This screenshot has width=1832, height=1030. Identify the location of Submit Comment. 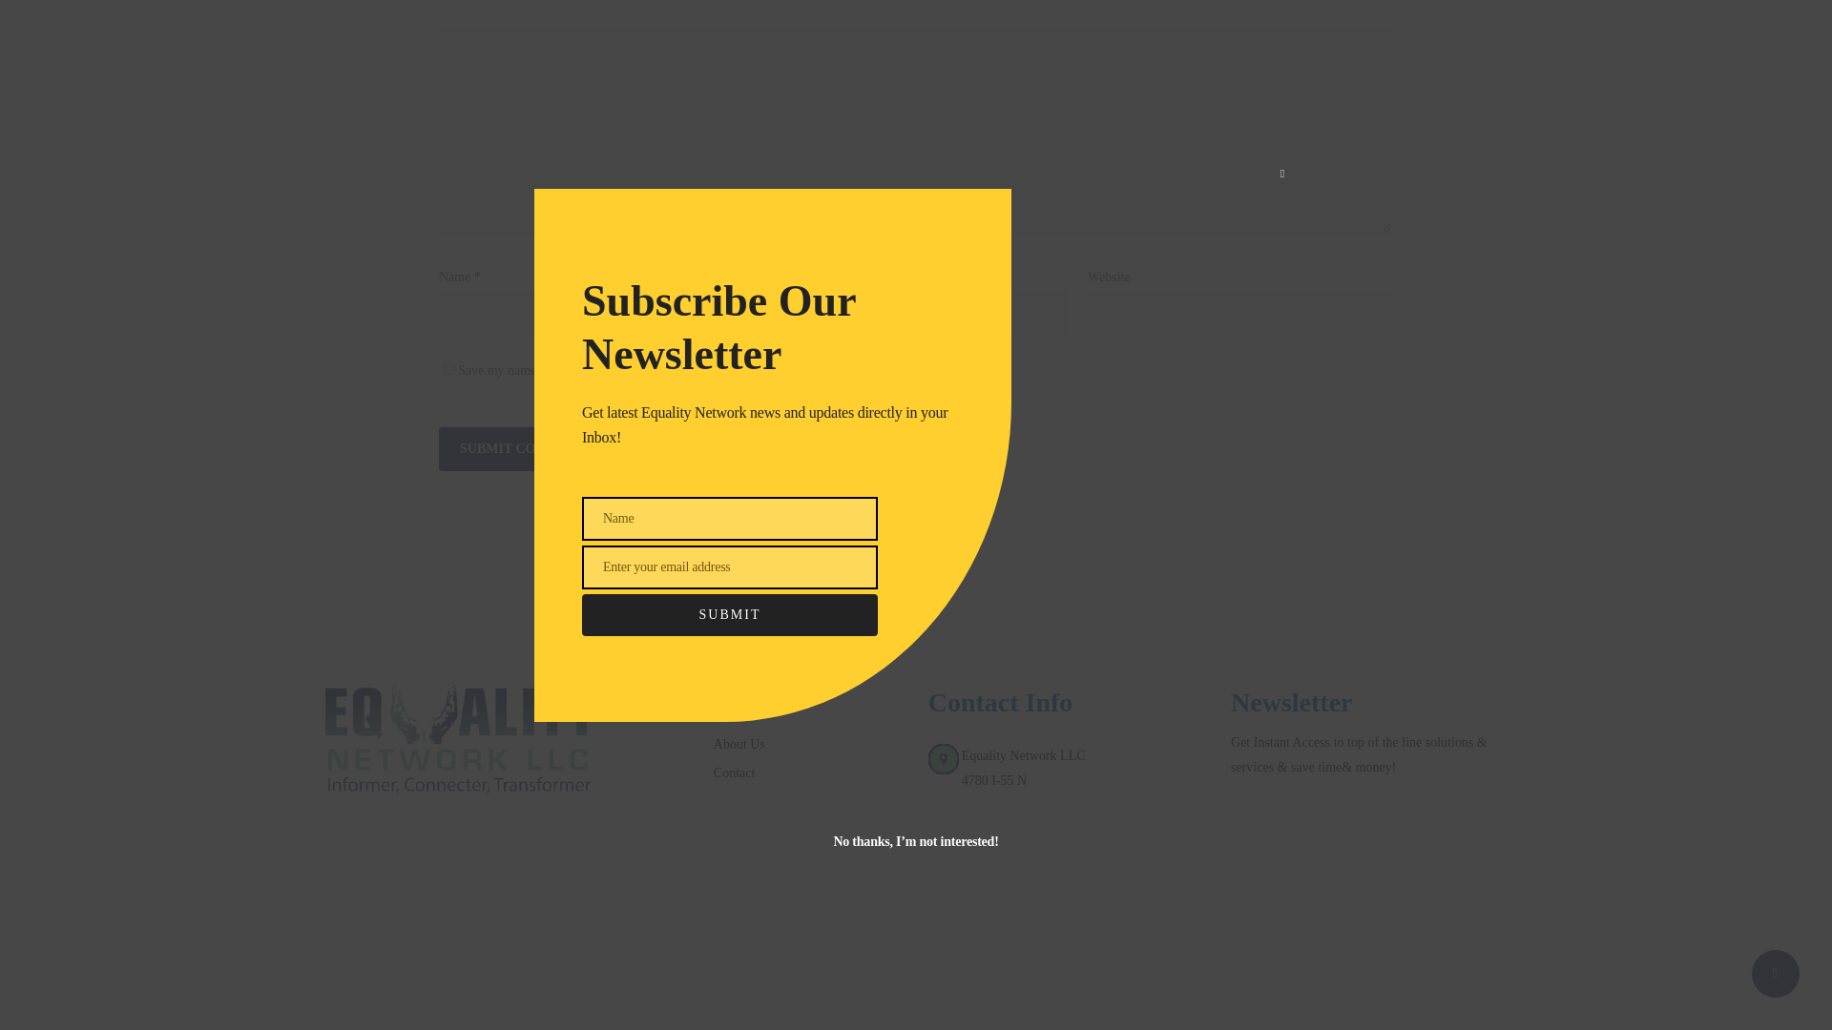
(525, 448).